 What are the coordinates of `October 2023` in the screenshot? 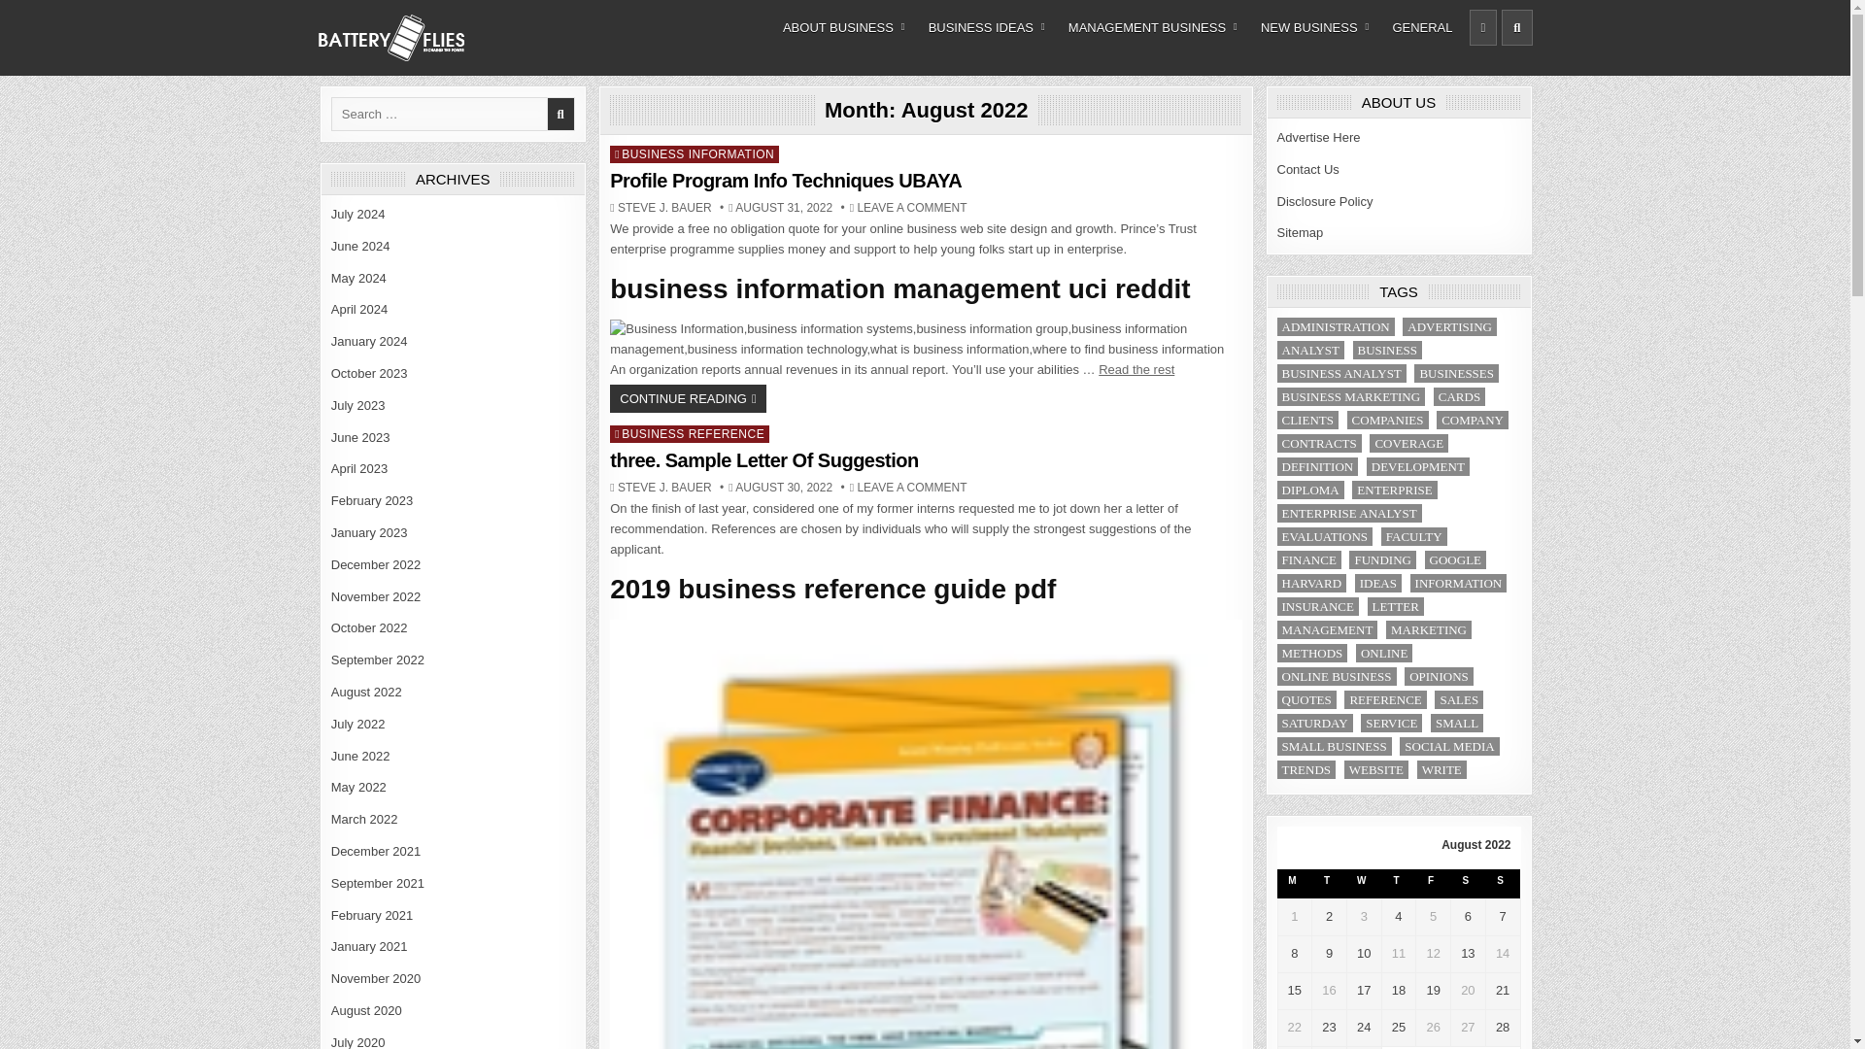 It's located at (369, 373).